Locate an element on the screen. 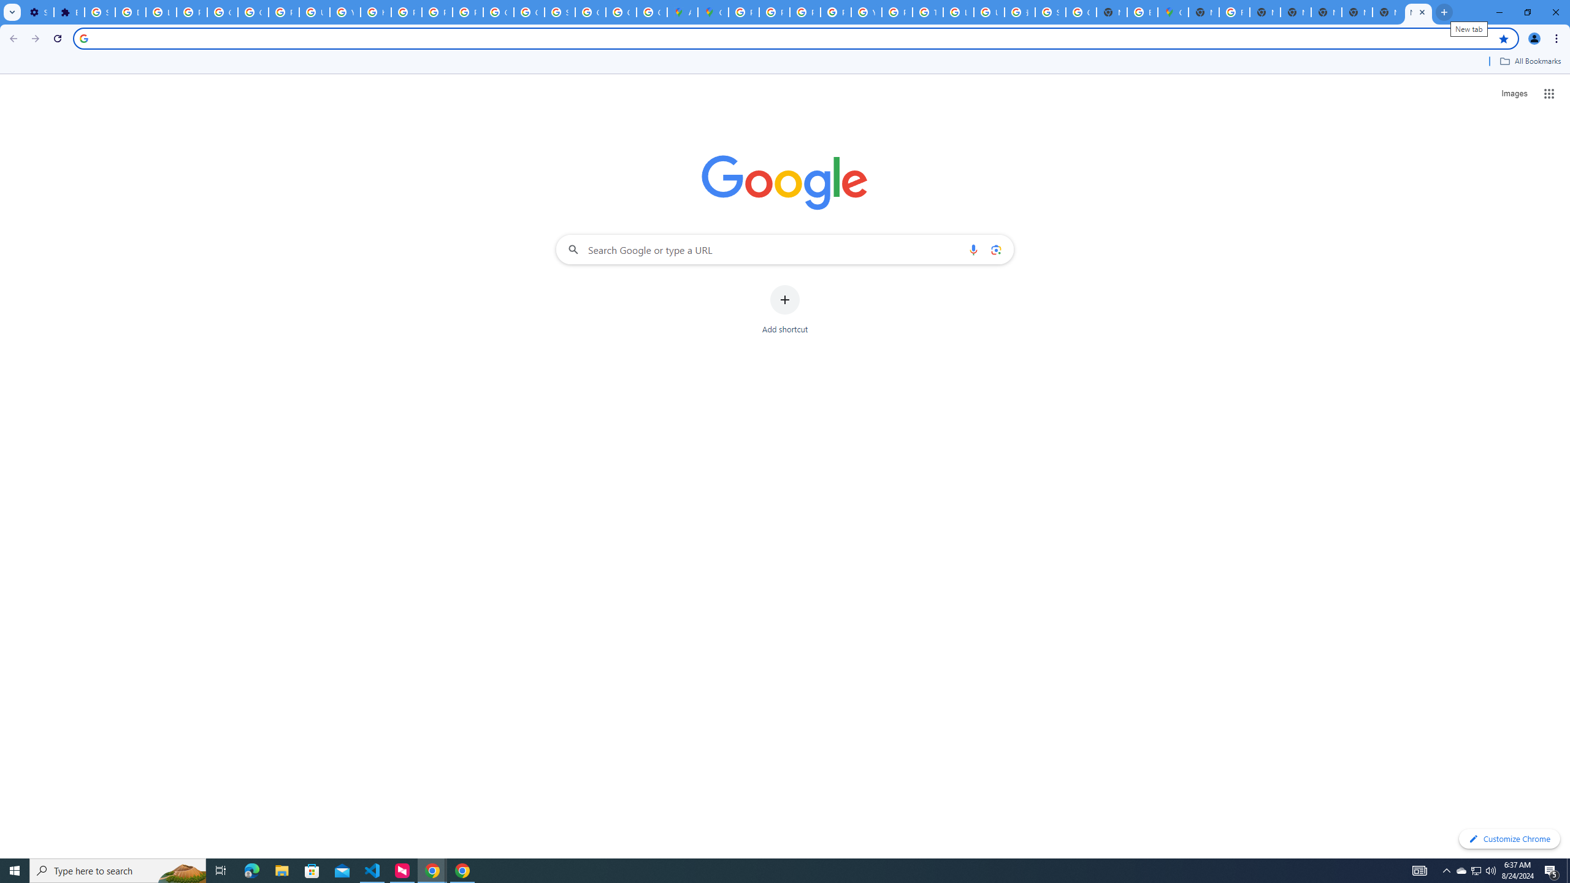 The image size is (1570, 883). YouTube is located at coordinates (866, 12).